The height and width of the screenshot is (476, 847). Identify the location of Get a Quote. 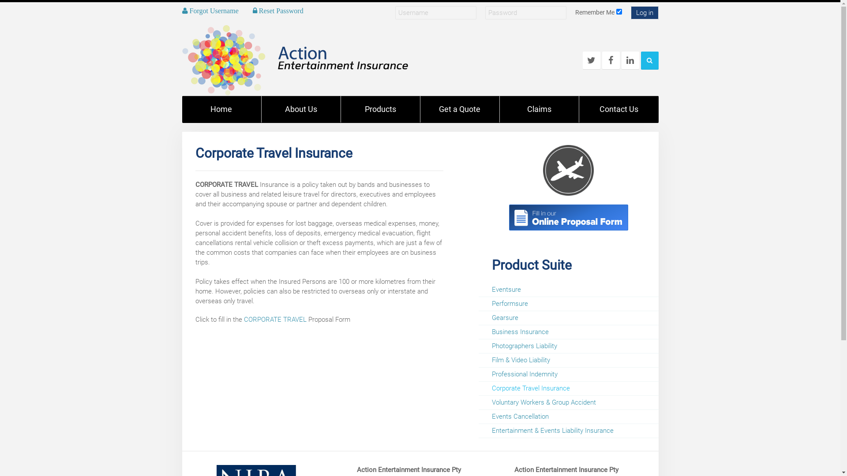
(460, 109).